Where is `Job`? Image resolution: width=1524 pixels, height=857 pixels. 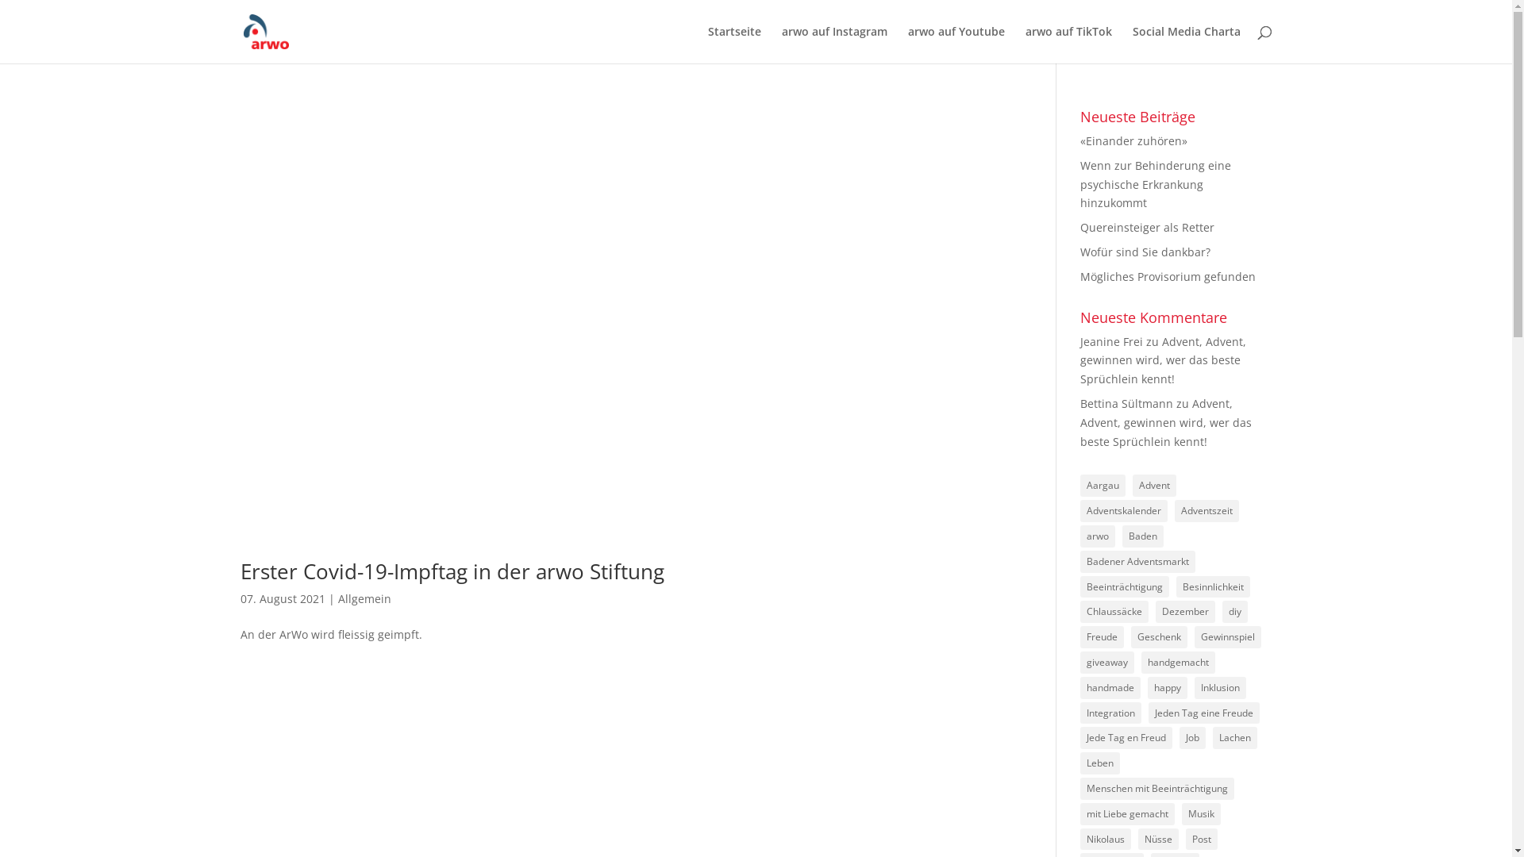
Job is located at coordinates (1192, 738).